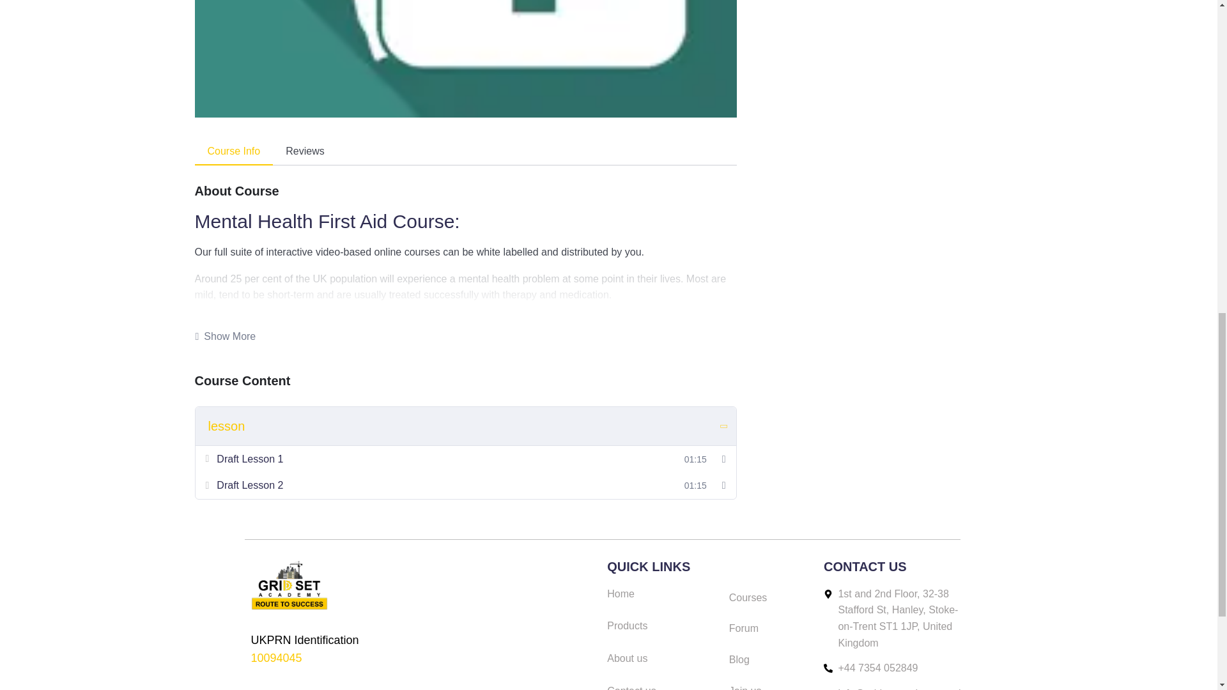 The height and width of the screenshot is (690, 1227). Describe the element at coordinates (225, 336) in the screenshot. I see `Show More` at that location.